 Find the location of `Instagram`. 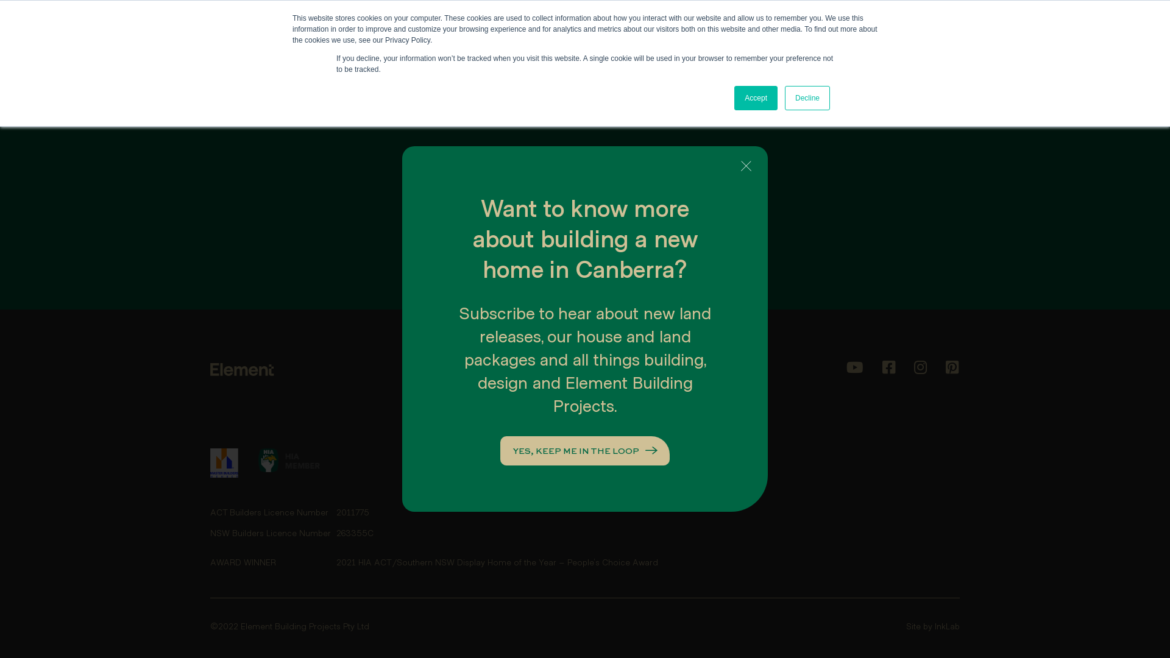

Instagram is located at coordinates (920, 368).